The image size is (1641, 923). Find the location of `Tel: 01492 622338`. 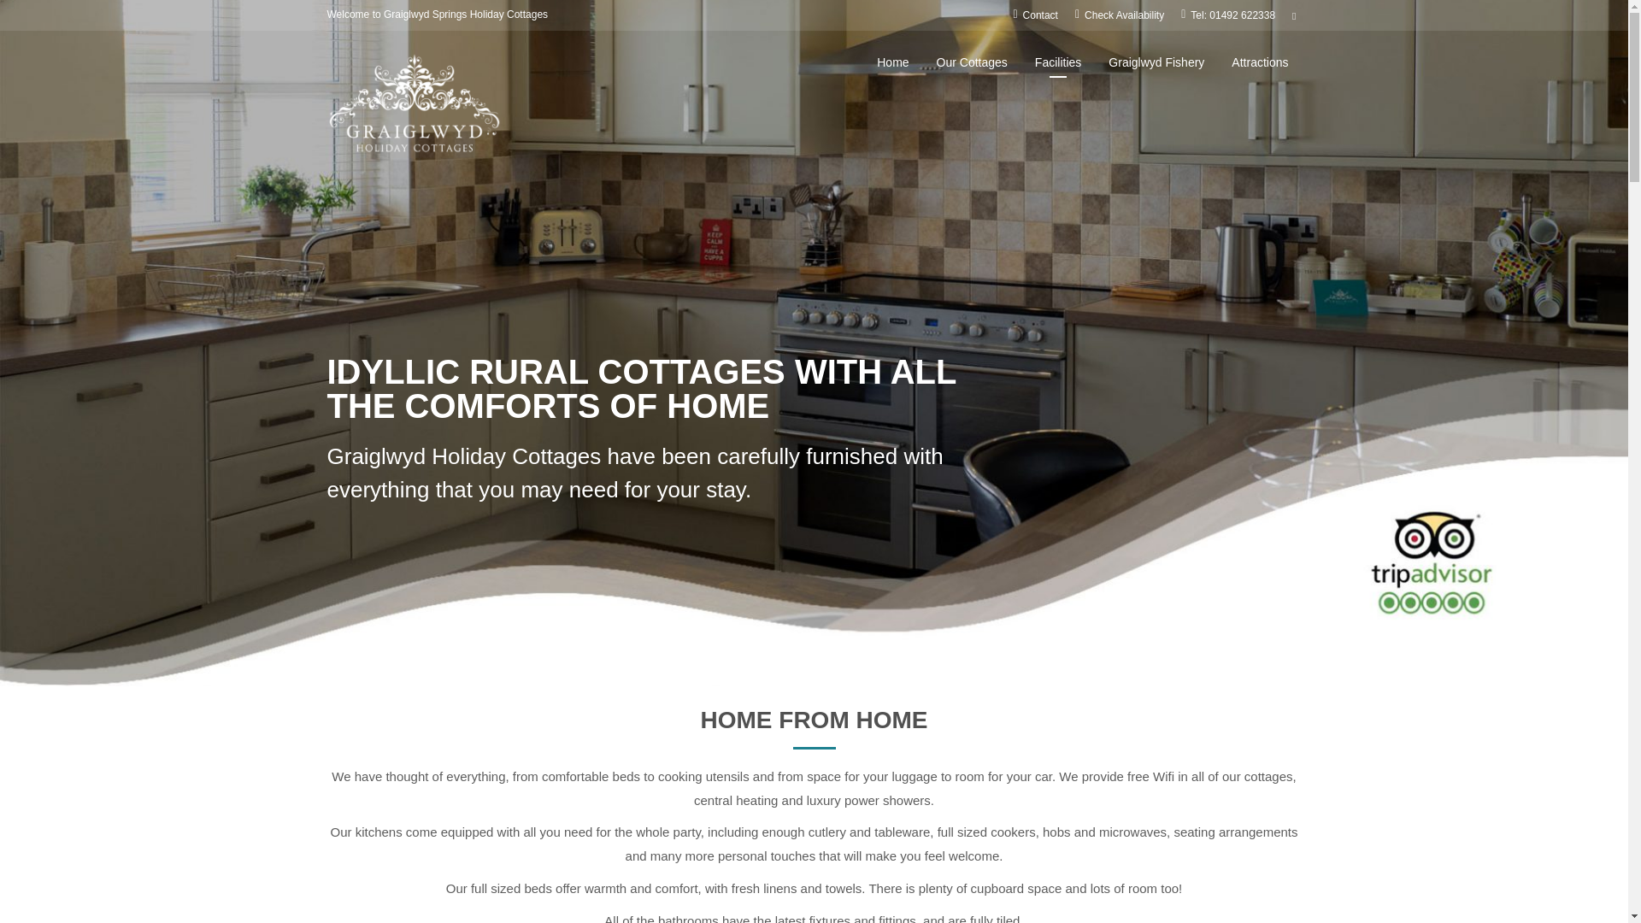

Tel: 01492 622338 is located at coordinates (1227, 15).